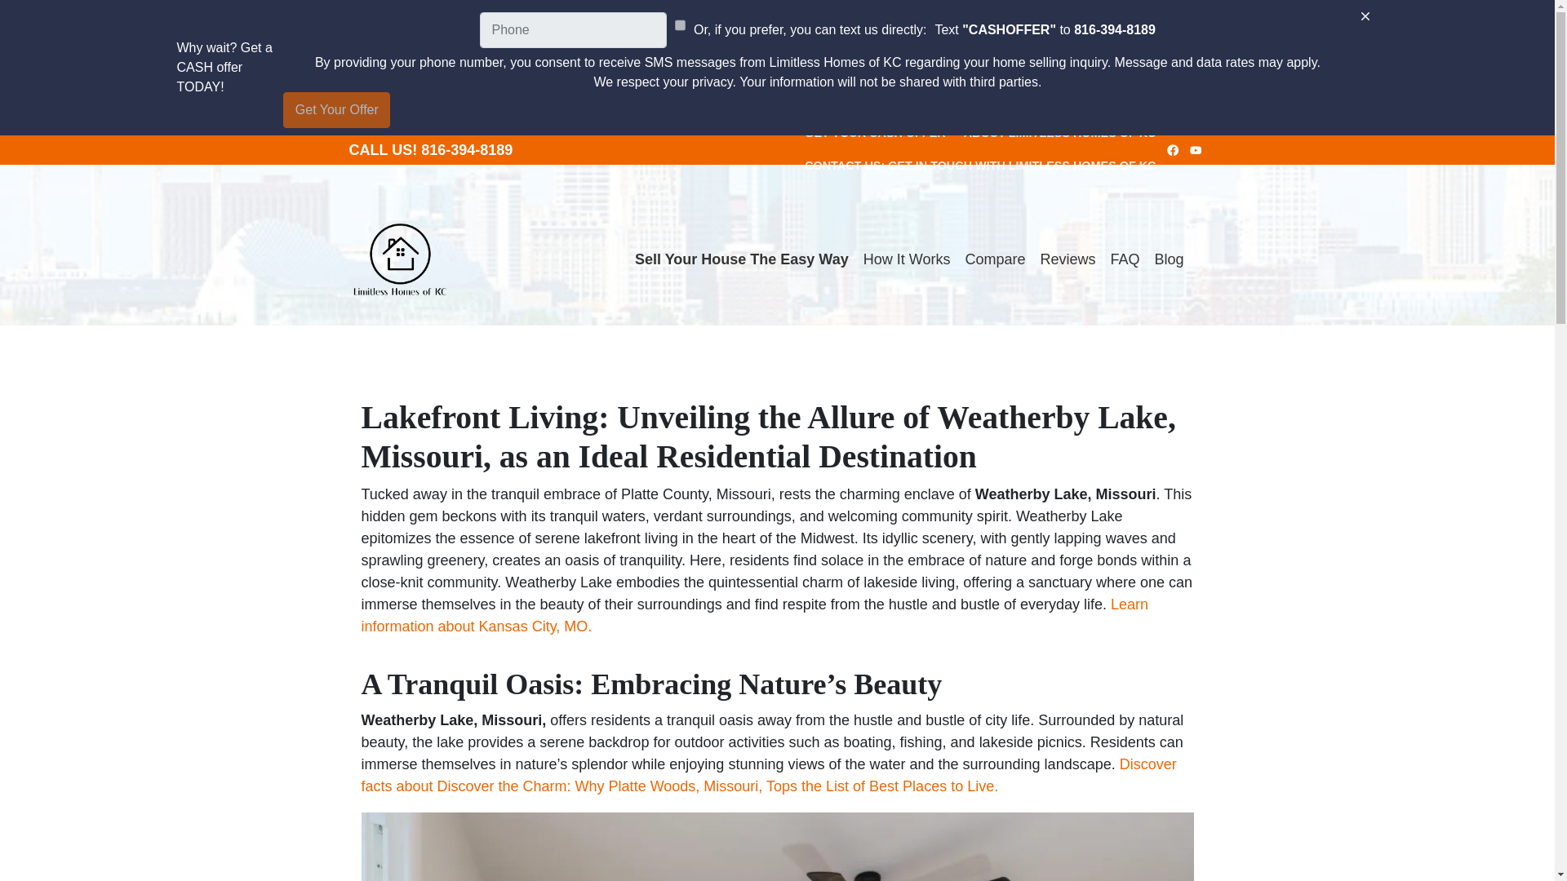 The width and height of the screenshot is (1567, 881). I want to click on Sell Your House The Easy Way, so click(741, 259).